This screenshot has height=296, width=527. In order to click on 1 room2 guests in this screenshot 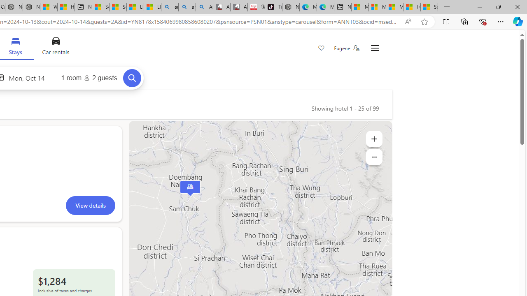, I will do `click(89, 78)`.